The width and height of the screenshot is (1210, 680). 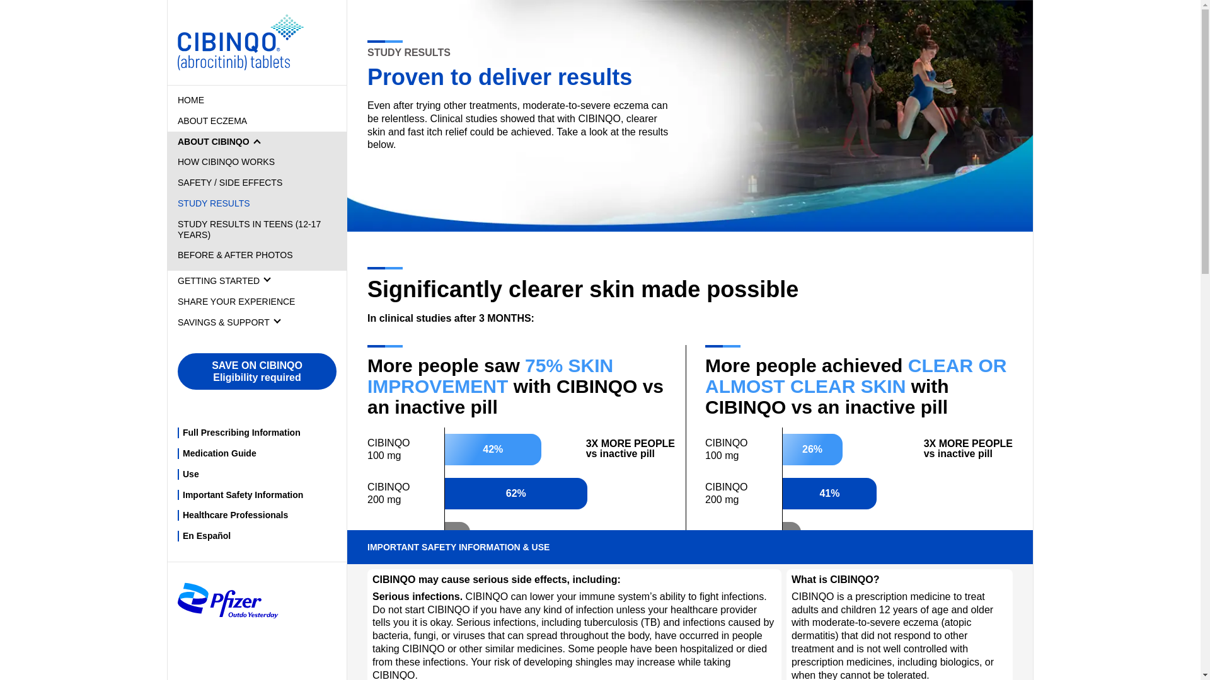 I want to click on HOW CIBINQO WORKS, so click(x=226, y=161).